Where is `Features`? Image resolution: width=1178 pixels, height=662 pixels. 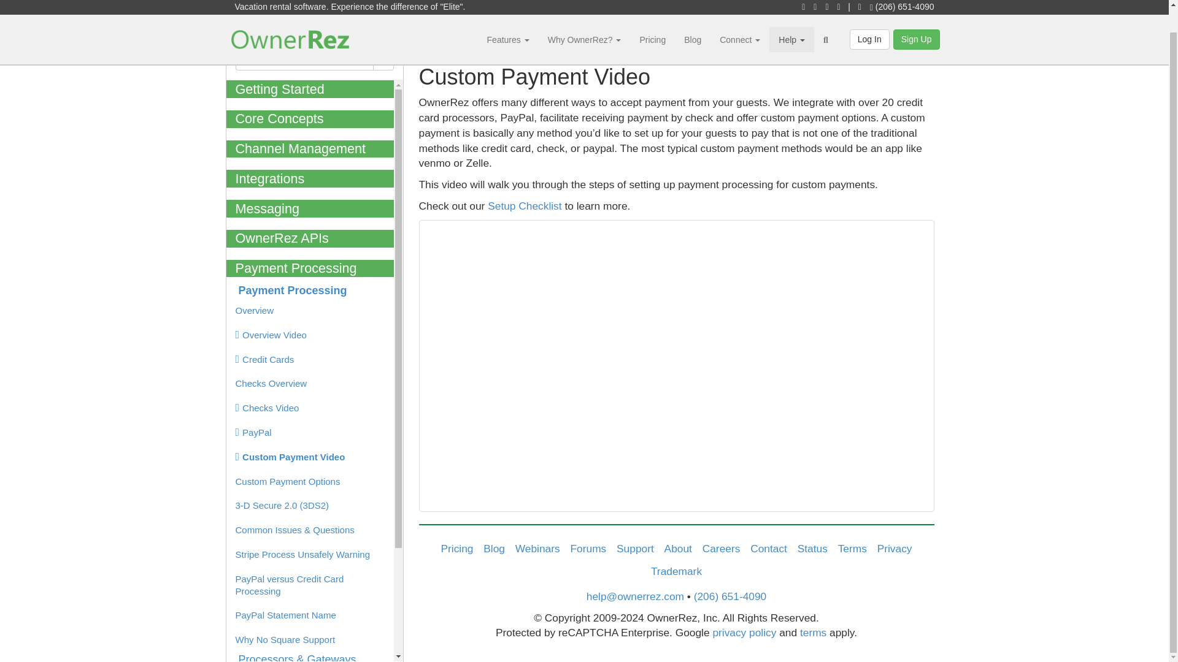 Features is located at coordinates (508, 15).